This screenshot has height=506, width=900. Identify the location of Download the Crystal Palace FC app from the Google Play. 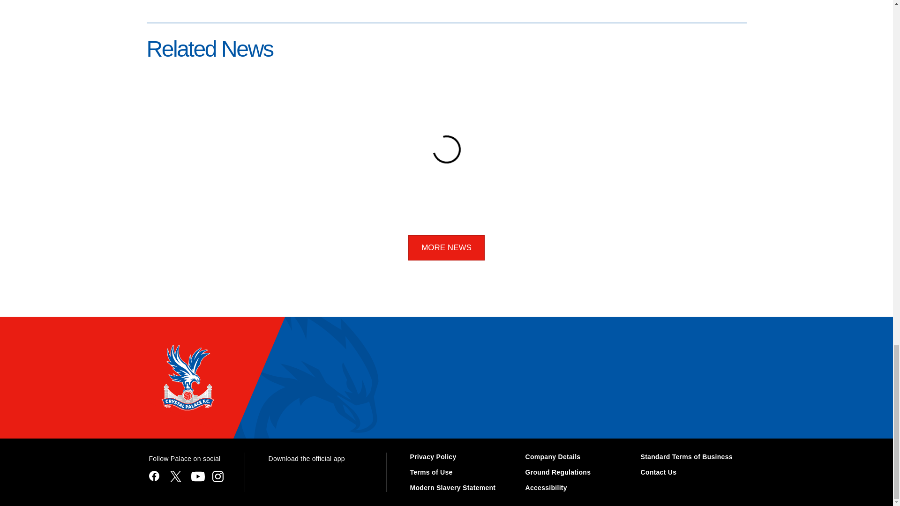
(292, 478).